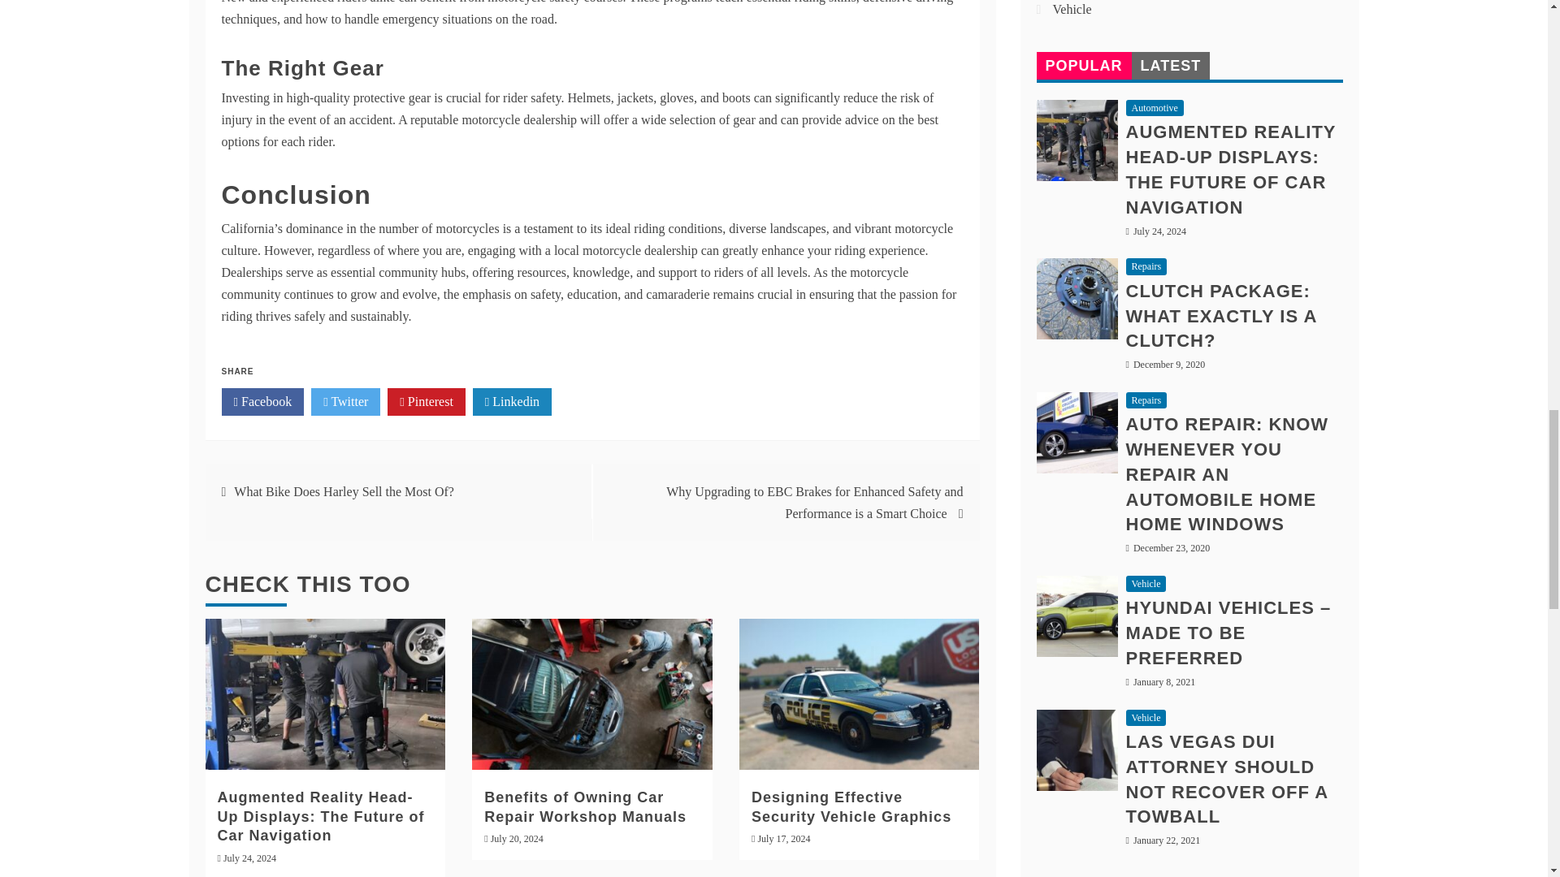 Image resolution: width=1560 pixels, height=877 pixels. Describe the element at coordinates (851, 807) in the screenshot. I see `Designing Effective Security Vehicle Graphics` at that location.